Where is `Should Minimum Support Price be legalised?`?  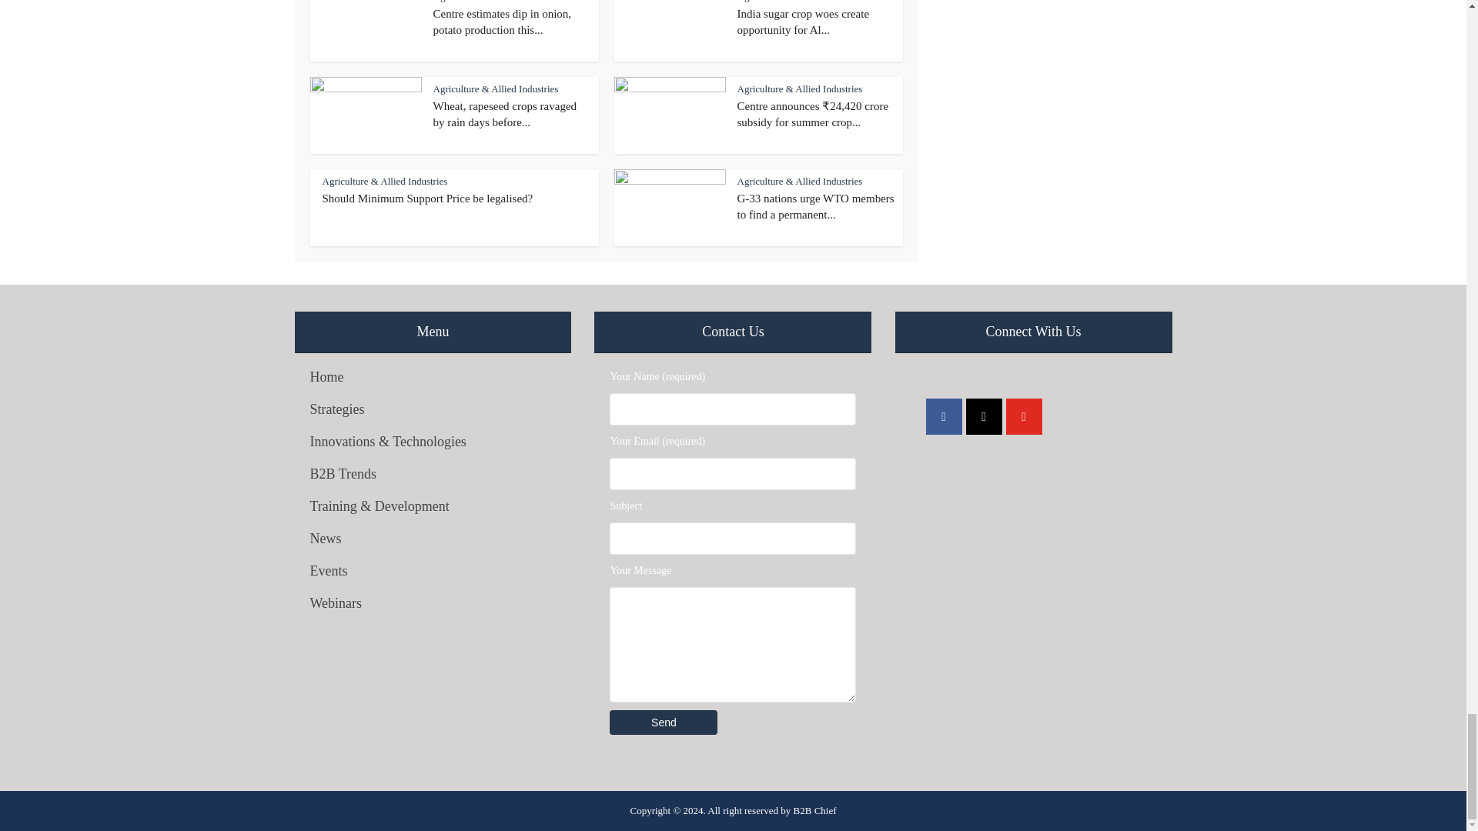
Should Minimum Support Price be legalised? is located at coordinates (426, 198).